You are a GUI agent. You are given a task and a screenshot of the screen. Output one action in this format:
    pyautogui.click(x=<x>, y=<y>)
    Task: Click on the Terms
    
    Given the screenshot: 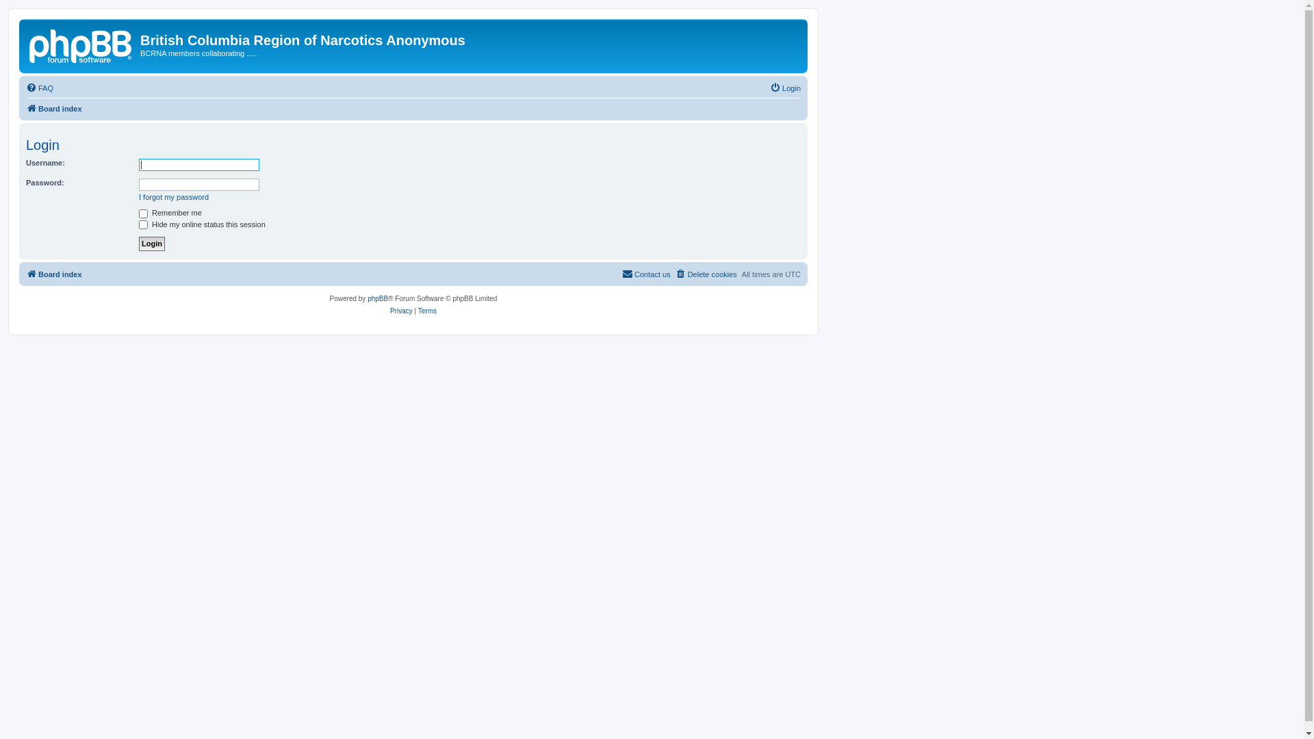 What is the action you would take?
    pyautogui.click(x=427, y=311)
    